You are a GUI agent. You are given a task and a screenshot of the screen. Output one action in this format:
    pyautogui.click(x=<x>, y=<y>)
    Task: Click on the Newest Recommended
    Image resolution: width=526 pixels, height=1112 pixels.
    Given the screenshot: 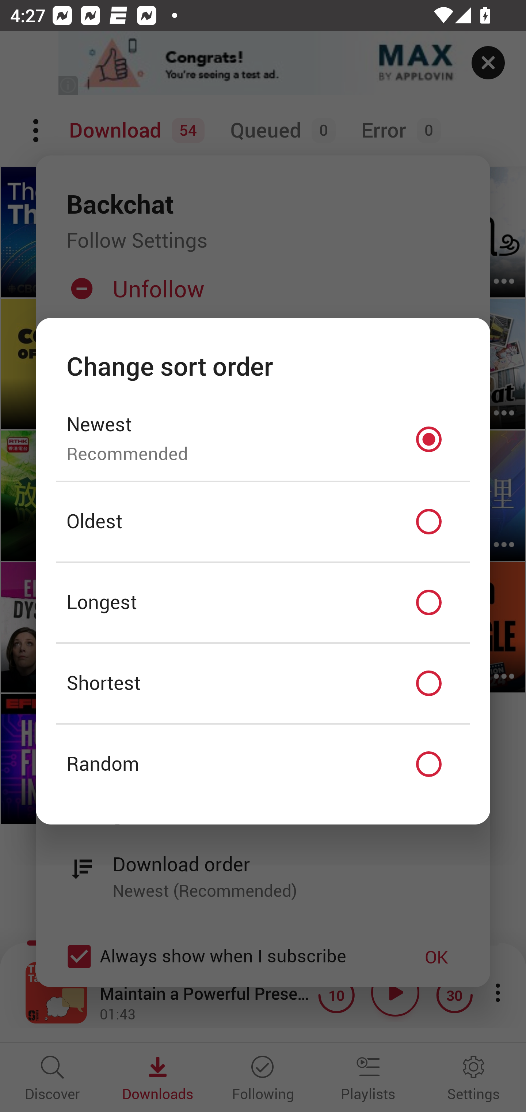 What is the action you would take?
    pyautogui.click(x=263, y=439)
    